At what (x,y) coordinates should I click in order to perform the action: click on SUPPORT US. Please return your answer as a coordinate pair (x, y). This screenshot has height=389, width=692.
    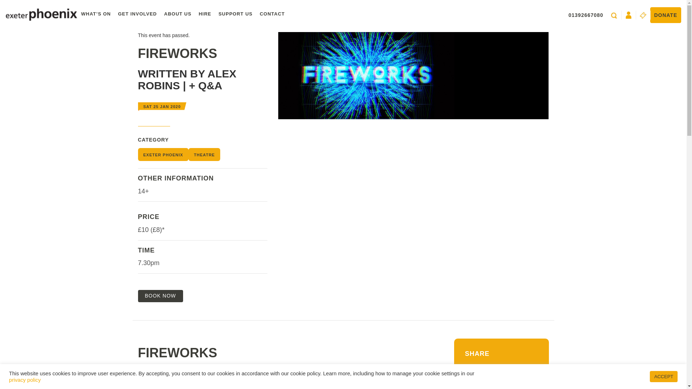
    Looking at the image, I should click on (235, 14).